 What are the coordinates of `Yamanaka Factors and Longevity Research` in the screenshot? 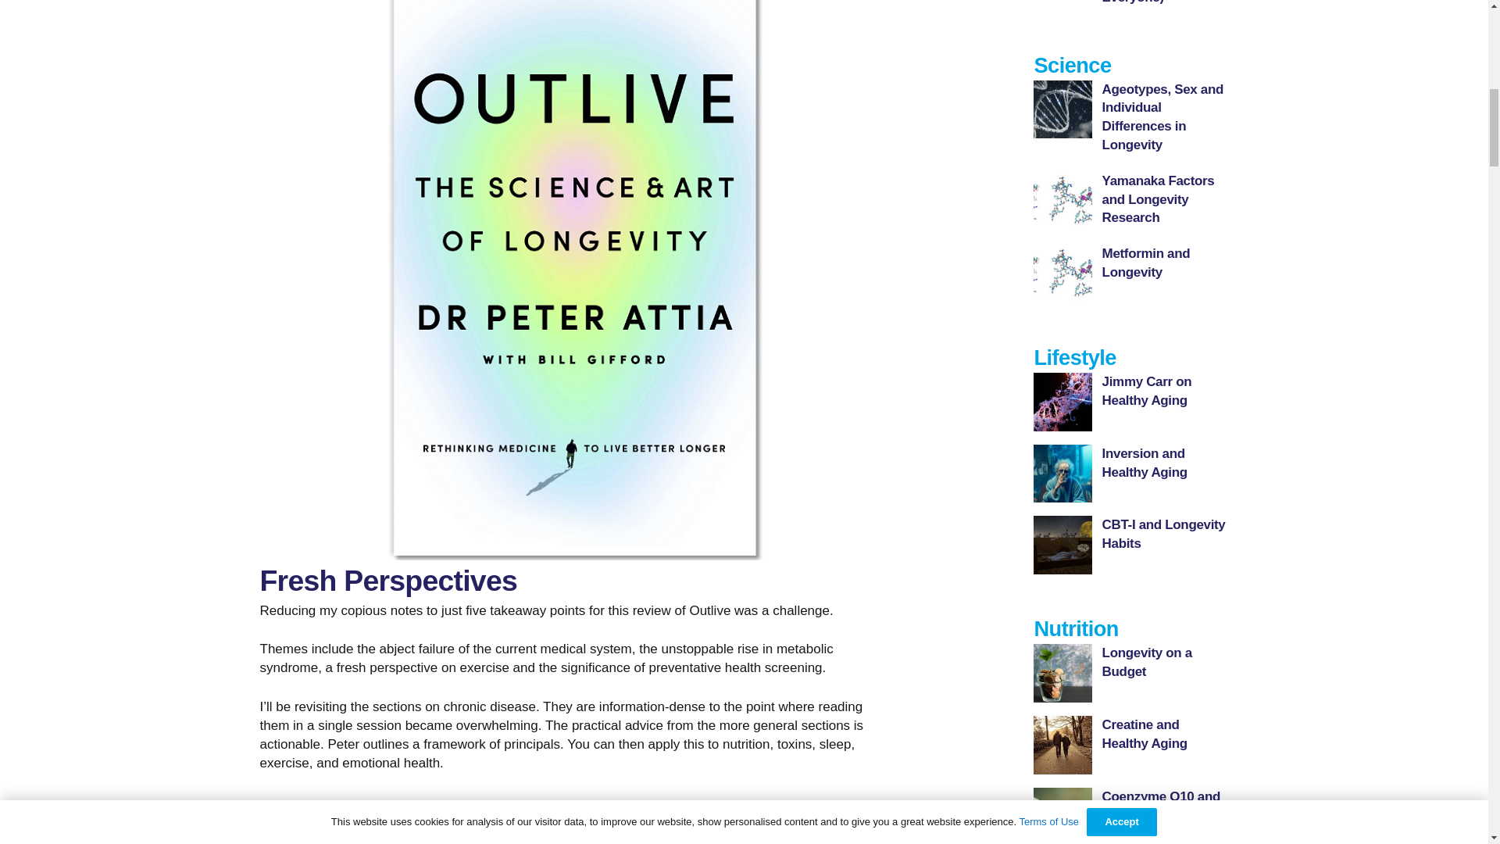 It's located at (1159, 200).